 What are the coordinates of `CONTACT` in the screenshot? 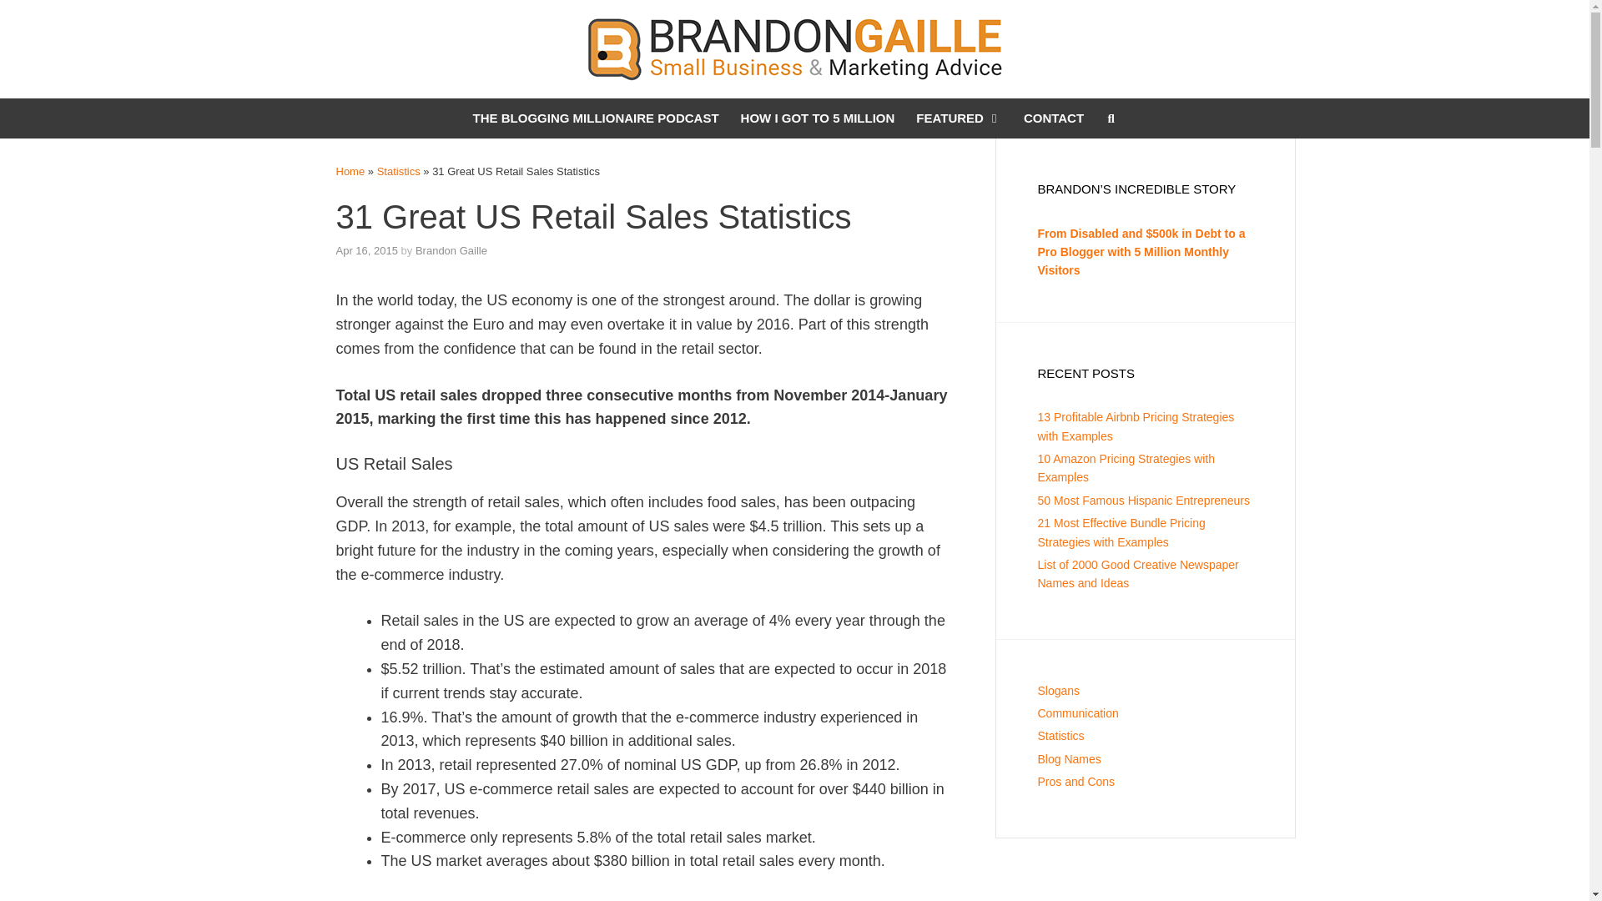 It's located at (1053, 118).